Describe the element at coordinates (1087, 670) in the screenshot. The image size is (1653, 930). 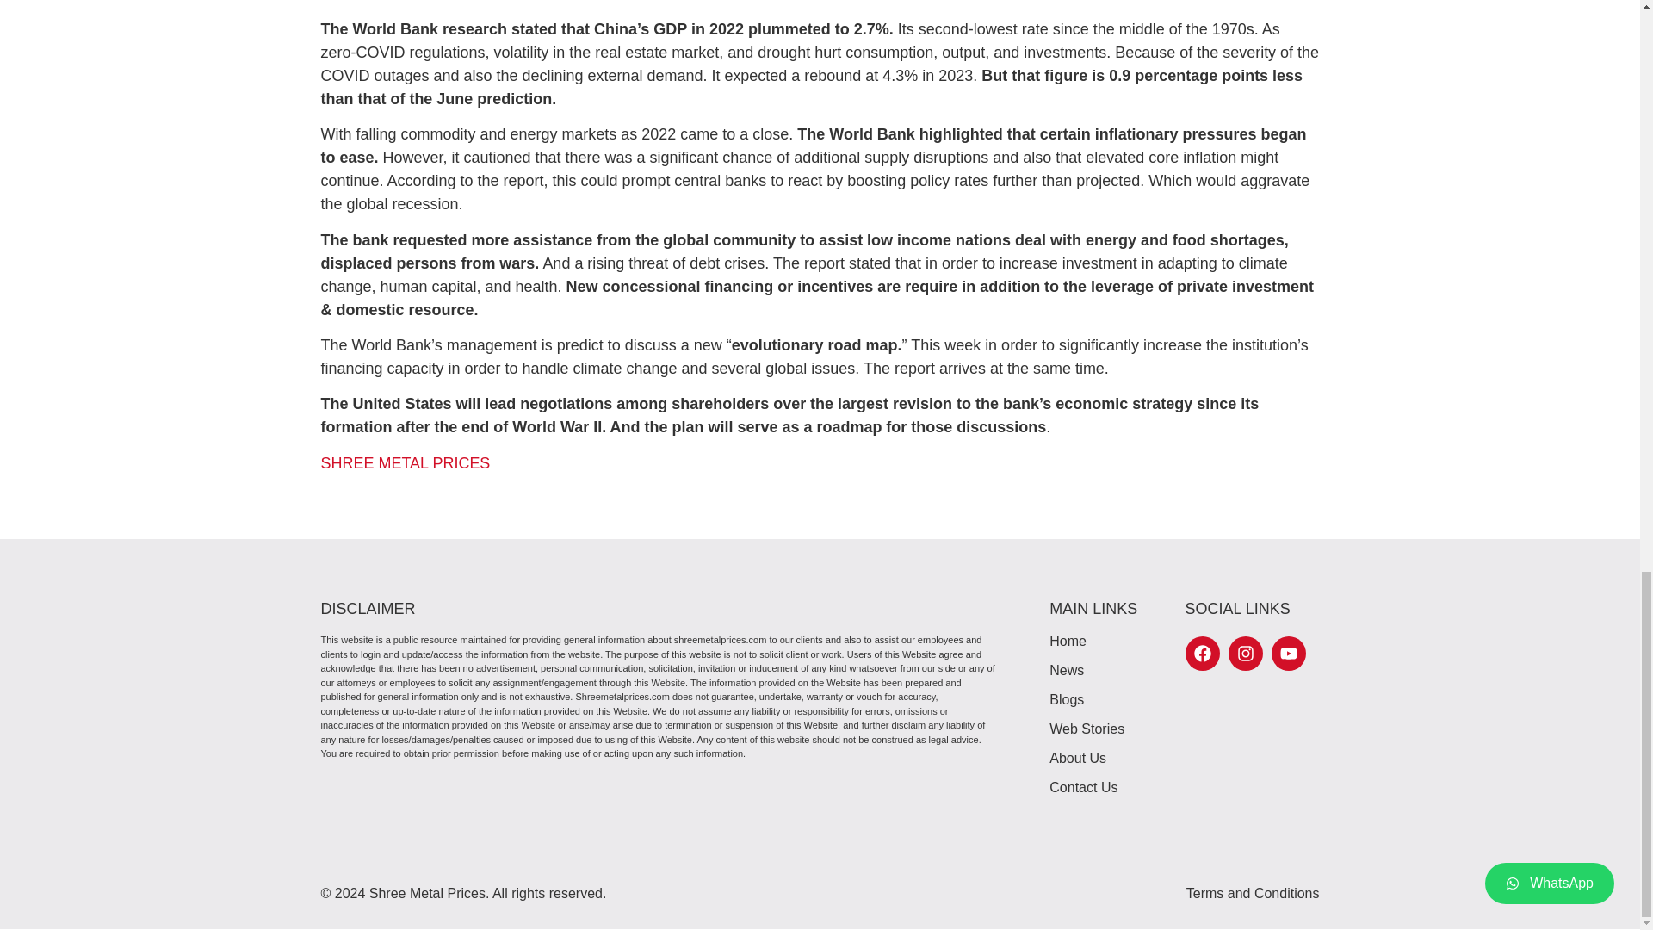
I see `News` at that location.